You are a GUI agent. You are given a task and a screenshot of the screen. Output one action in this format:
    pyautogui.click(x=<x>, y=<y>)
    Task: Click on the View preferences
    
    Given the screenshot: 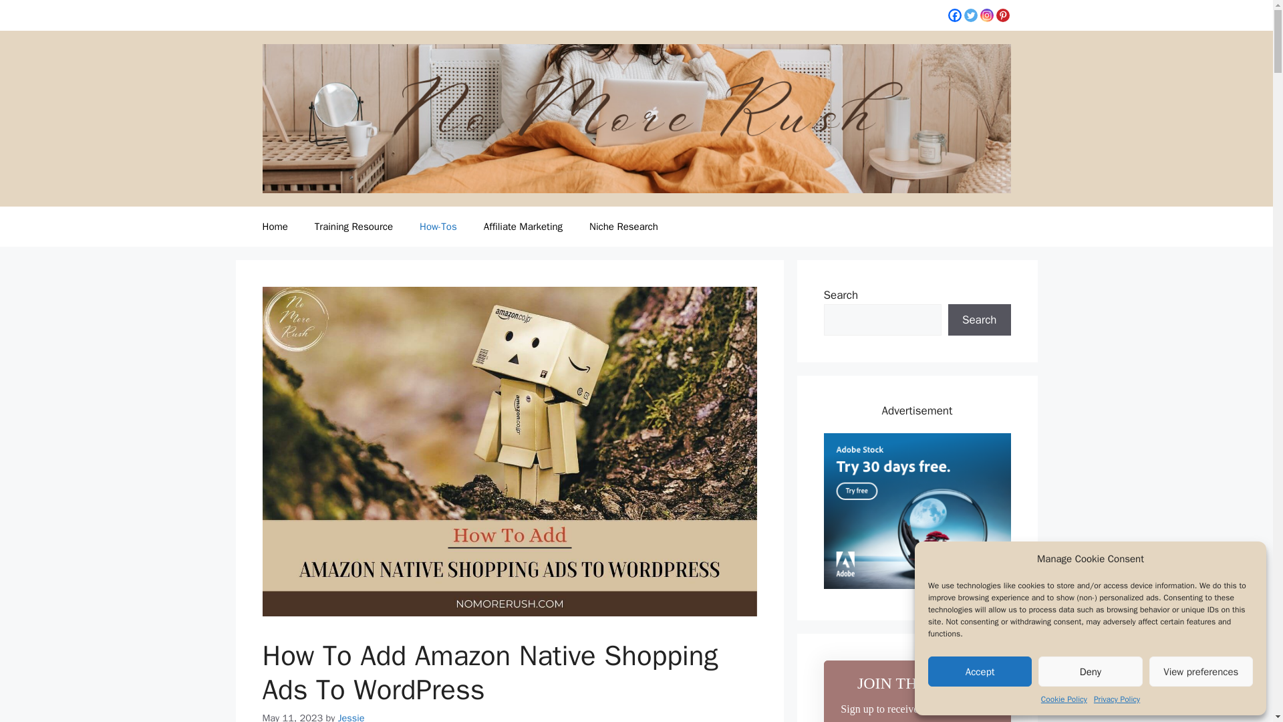 What is the action you would take?
    pyautogui.click(x=1201, y=671)
    